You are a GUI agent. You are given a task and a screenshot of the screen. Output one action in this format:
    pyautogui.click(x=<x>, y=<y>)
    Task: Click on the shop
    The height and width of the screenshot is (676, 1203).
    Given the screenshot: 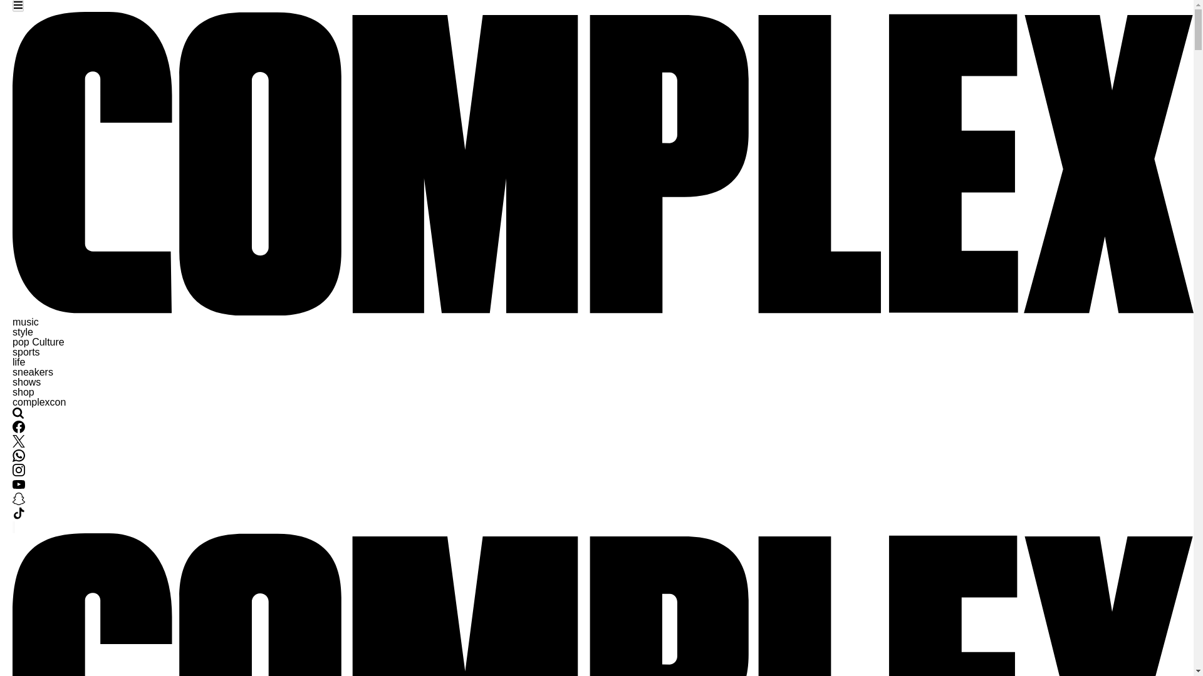 What is the action you would take?
    pyautogui.click(x=23, y=392)
    